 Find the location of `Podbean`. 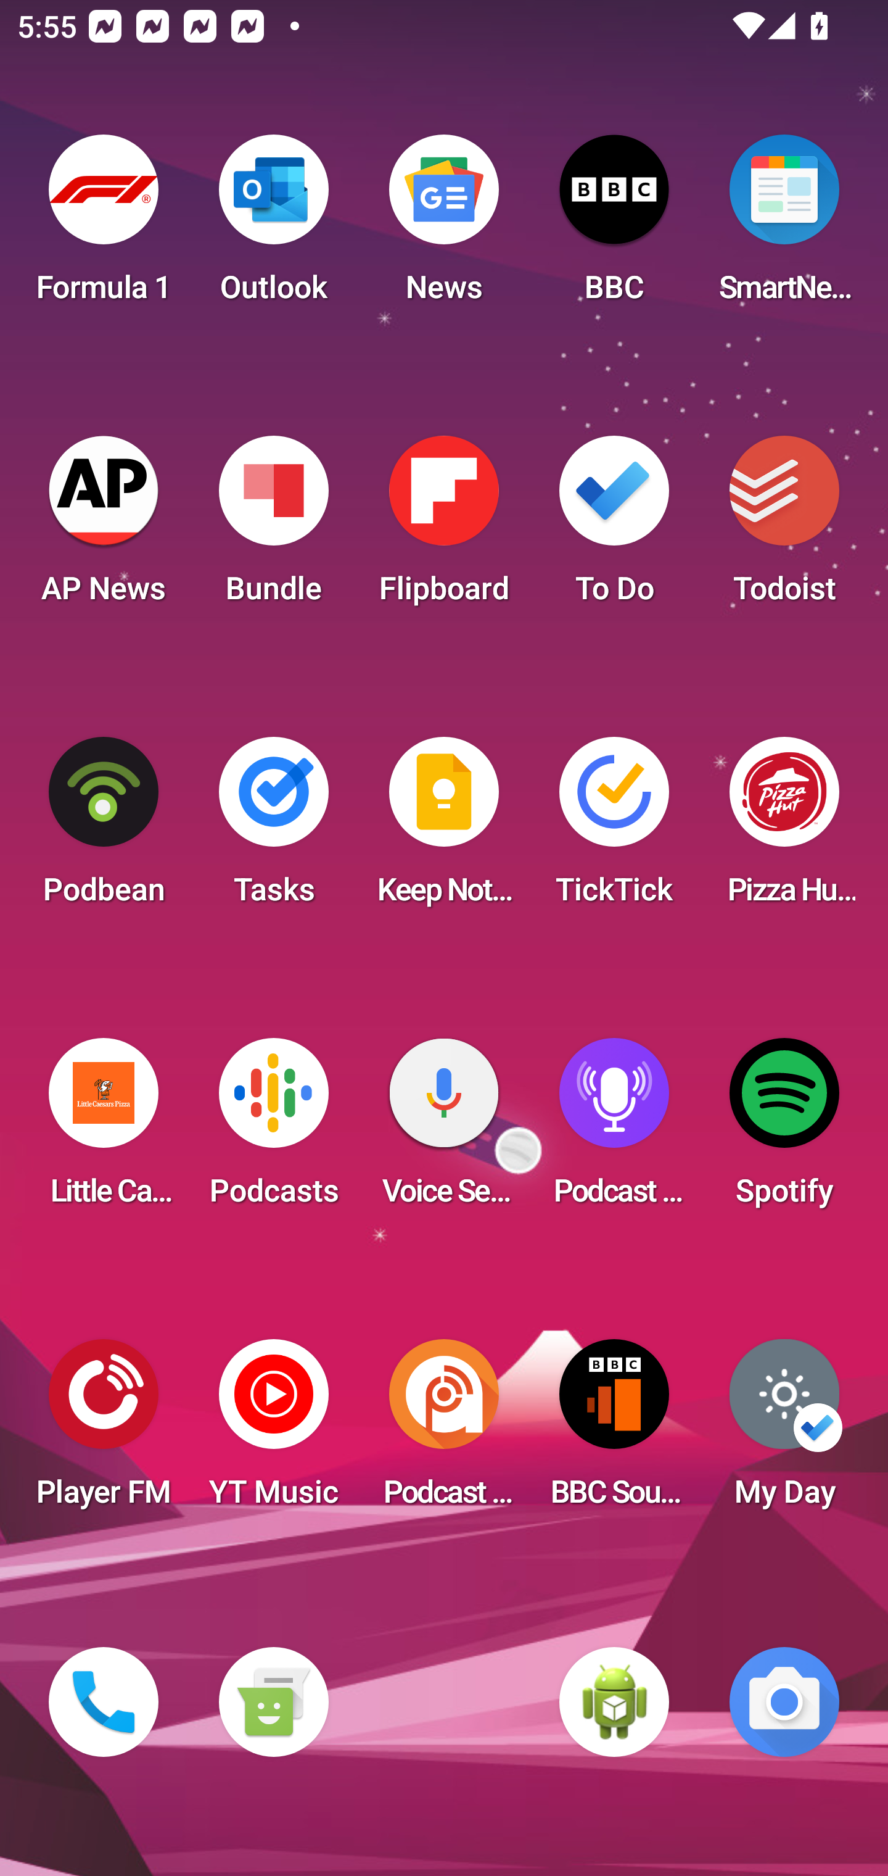

Podbean is located at coordinates (104, 828).